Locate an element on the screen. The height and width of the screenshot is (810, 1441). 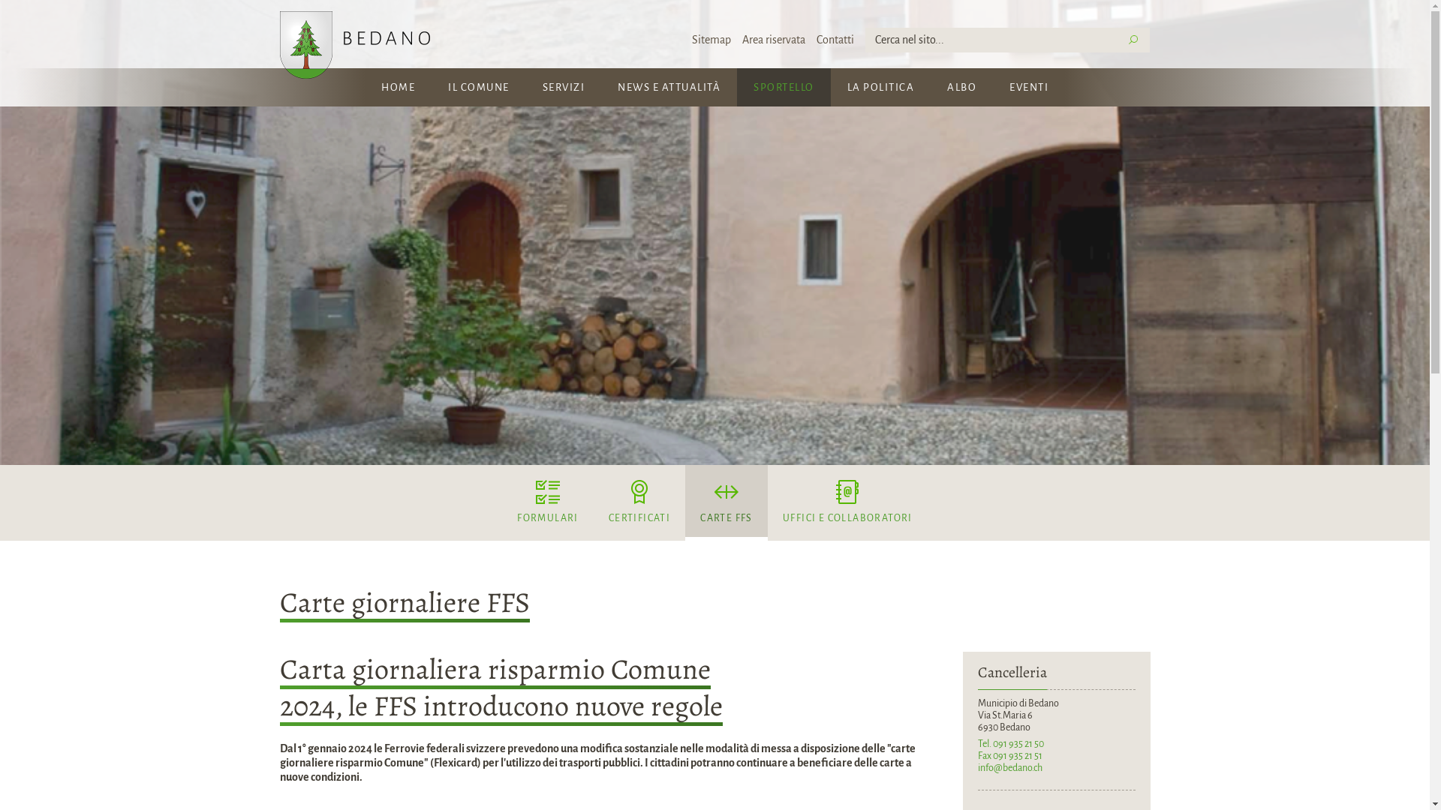
UFFICI E COLLABORATORI is located at coordinates (848, 502).